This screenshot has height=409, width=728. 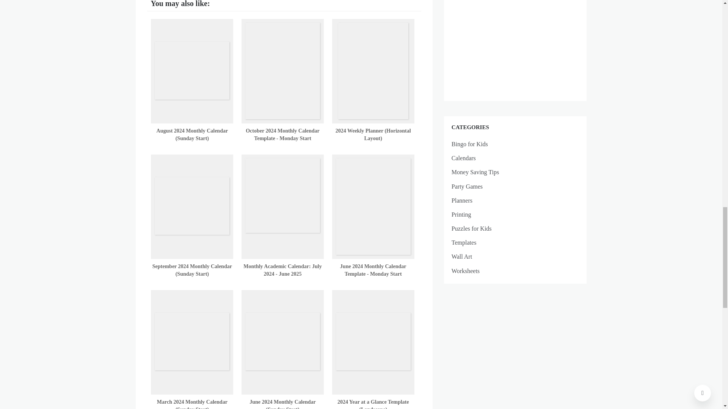 I want to click on June 2024 Monthly Calendar Template - Monday Start, so click(x=373, y=270).